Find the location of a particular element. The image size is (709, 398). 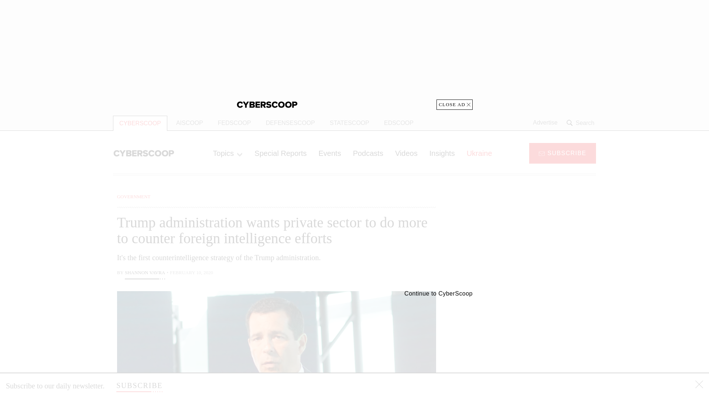

AISCOOP is located at coordinates (189, 123).